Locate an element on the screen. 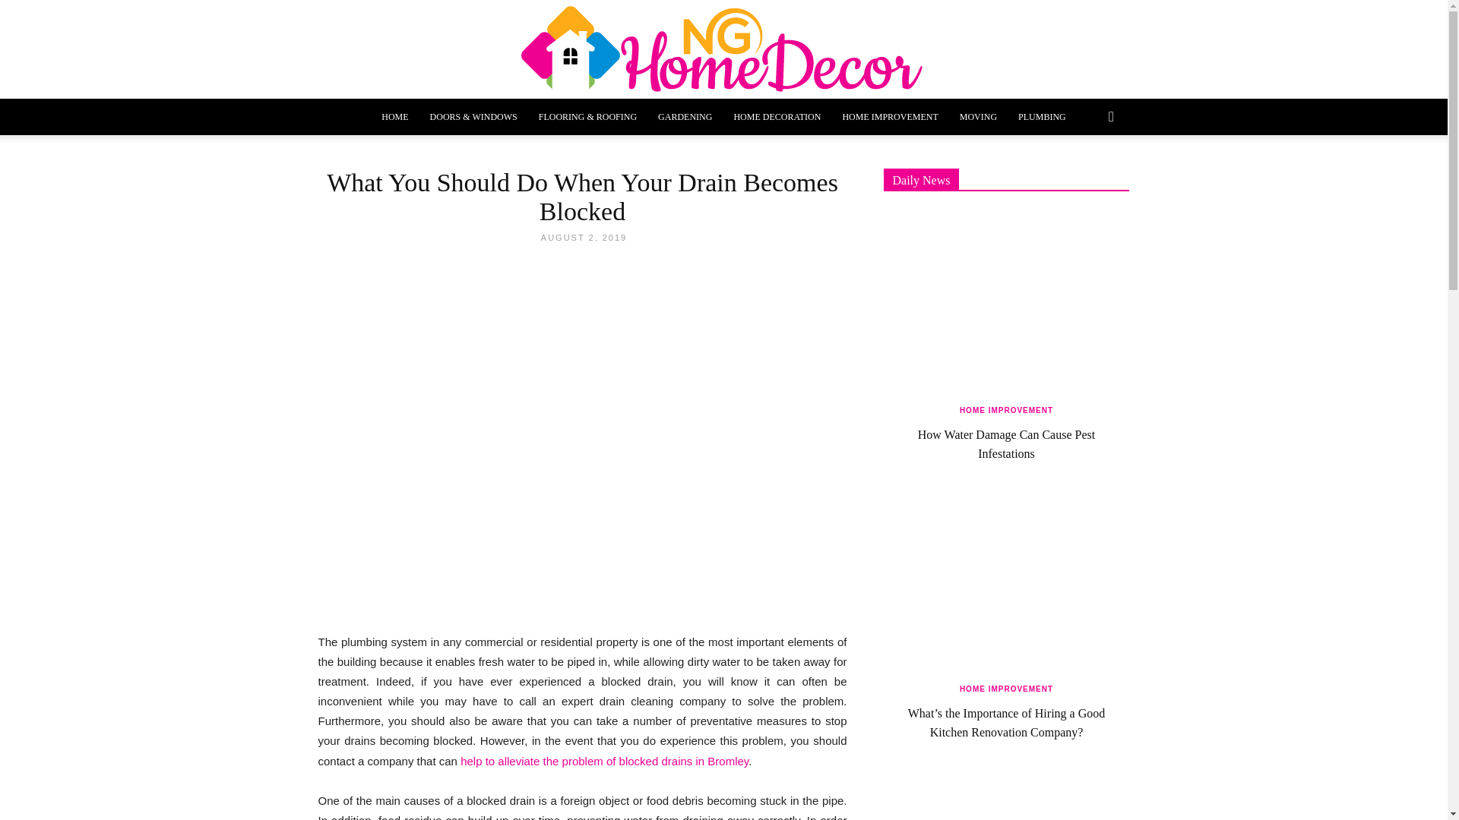 The image size is (1459, 820). HOME is located at coordinates (394, 117).